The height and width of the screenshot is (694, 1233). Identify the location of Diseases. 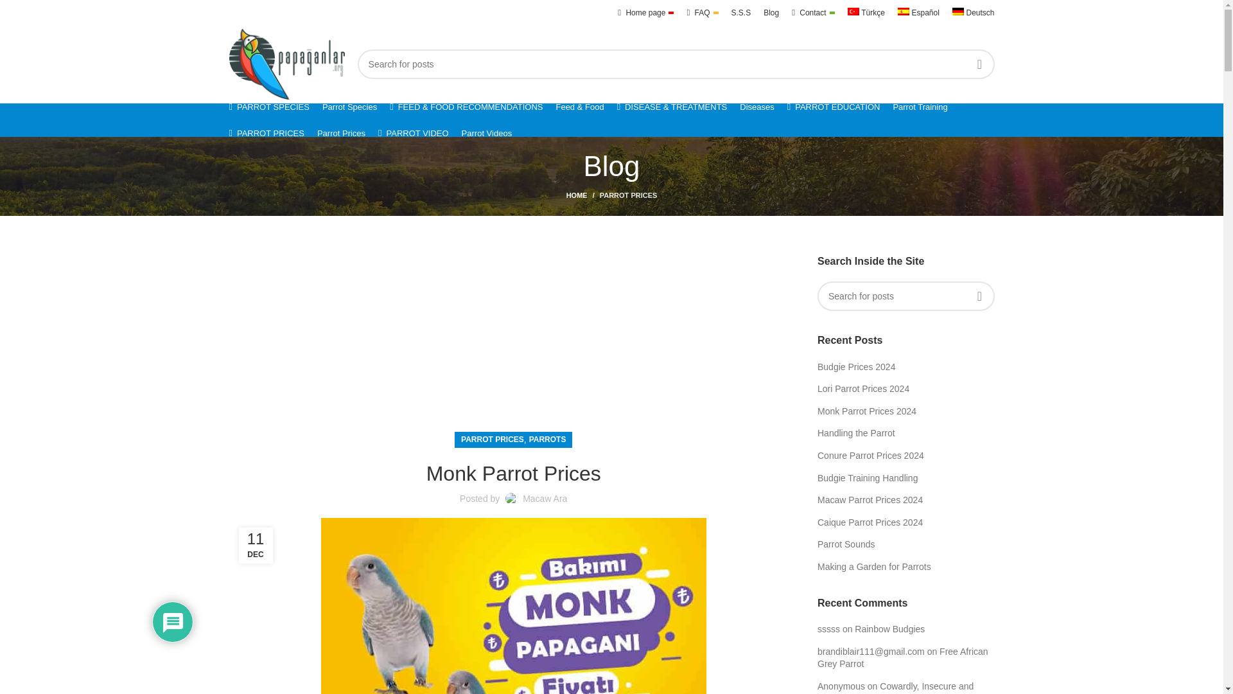
(756, 106).